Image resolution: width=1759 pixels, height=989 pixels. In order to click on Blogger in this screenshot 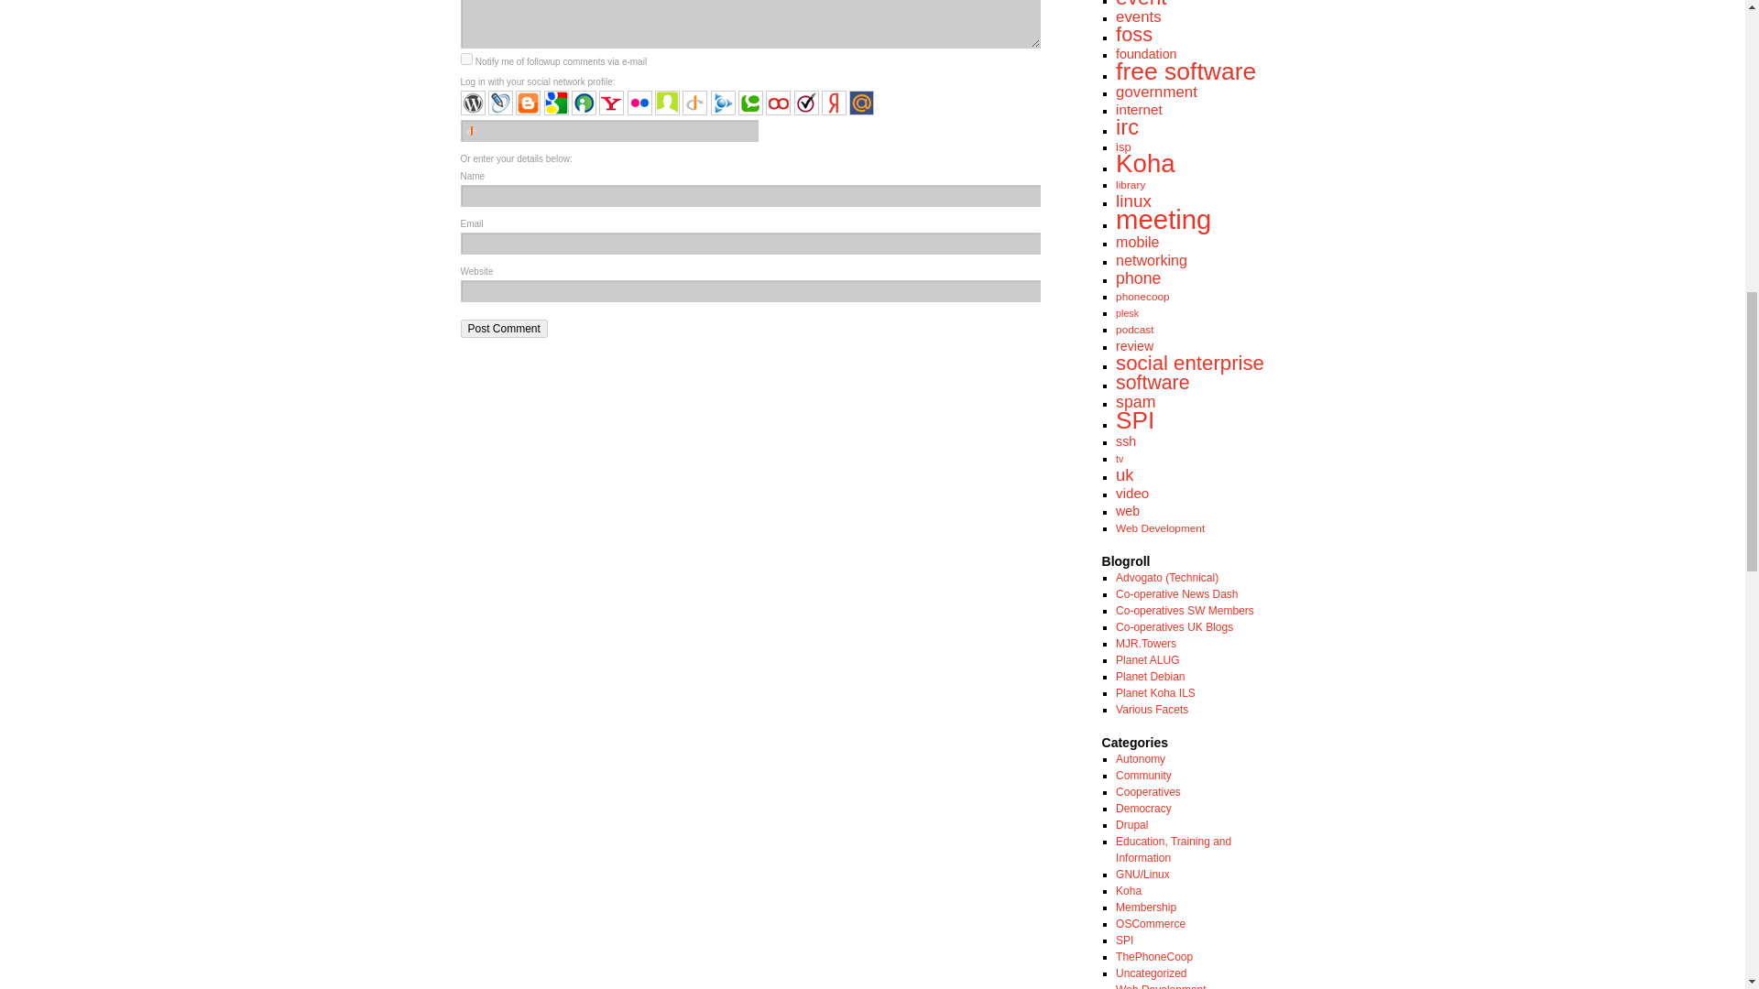, I will do `click(528, 103)`.